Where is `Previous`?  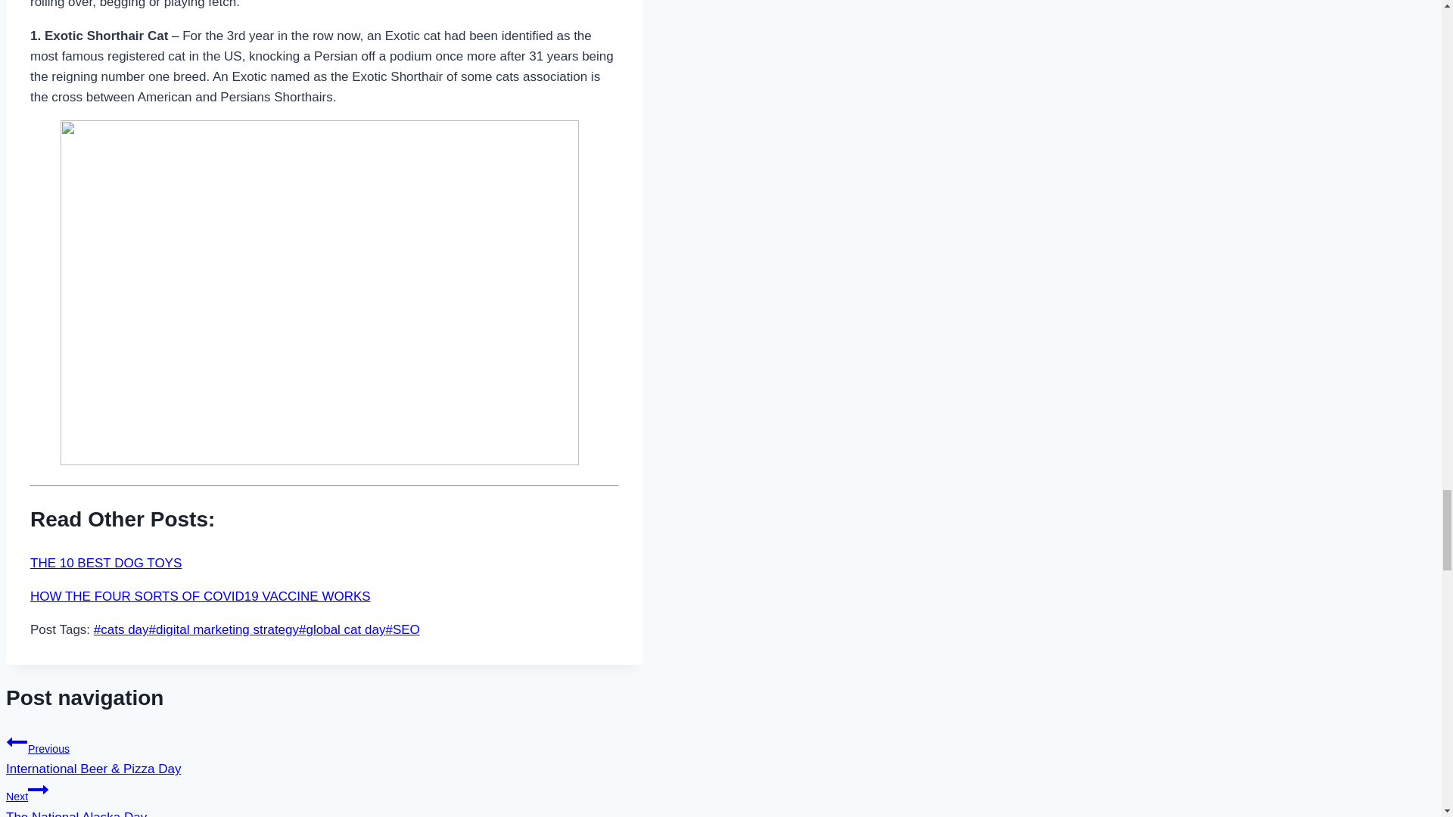
Previous is located at coordinates (17, 741).